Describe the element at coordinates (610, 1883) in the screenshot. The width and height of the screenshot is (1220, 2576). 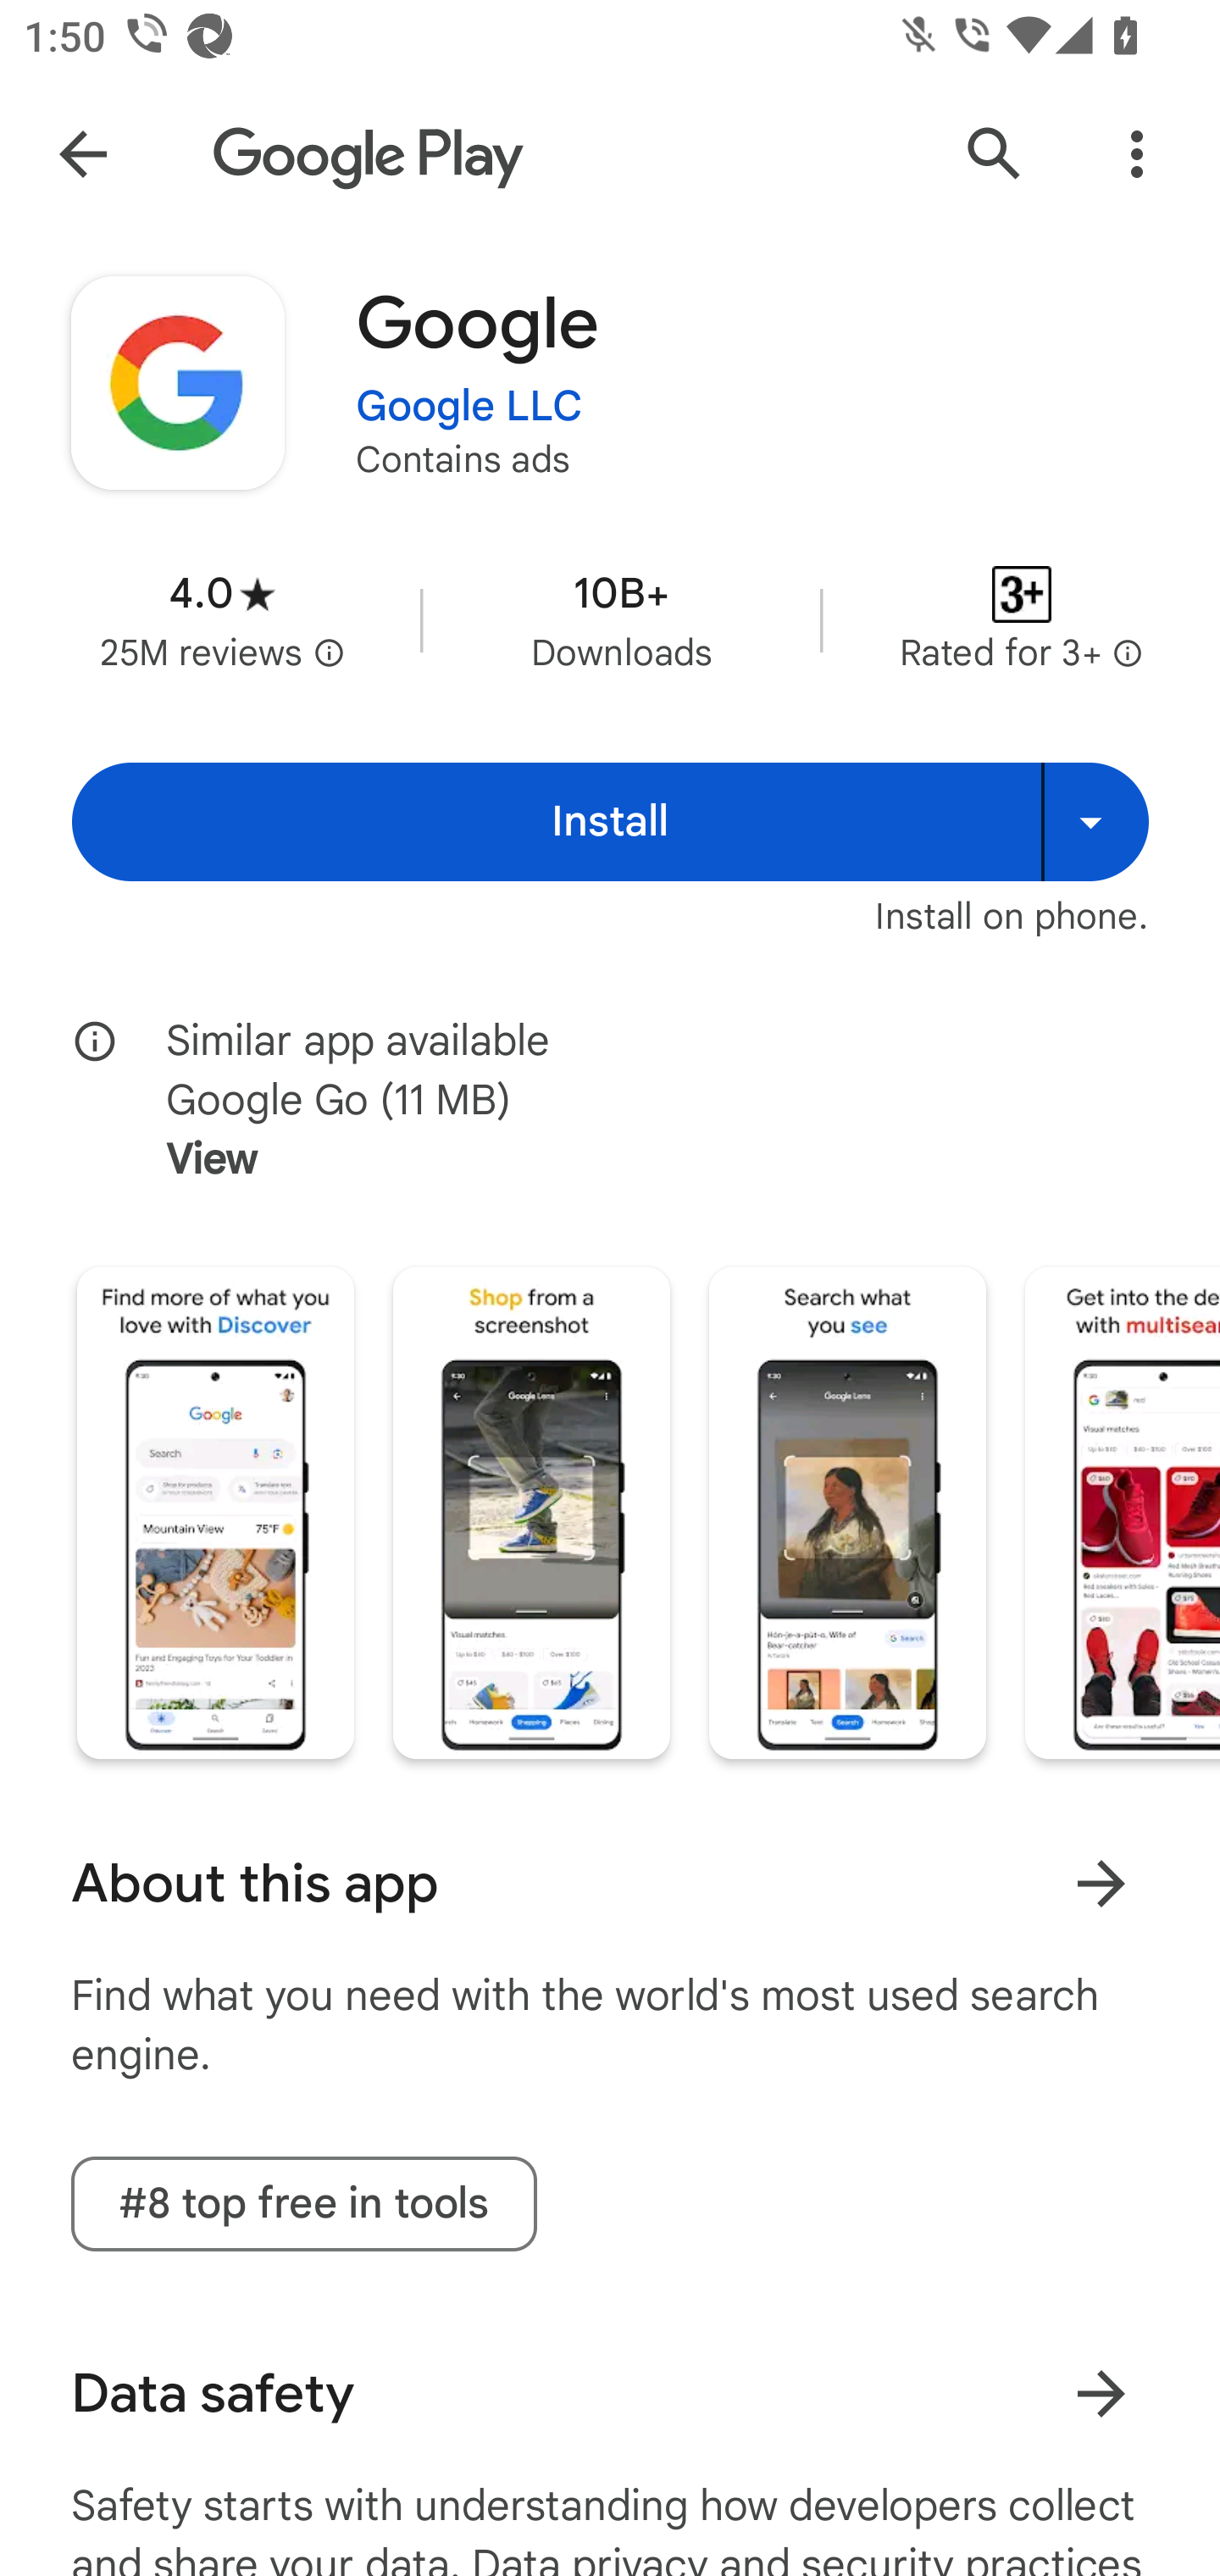
I see `About this app Learn more About this app` at that location.